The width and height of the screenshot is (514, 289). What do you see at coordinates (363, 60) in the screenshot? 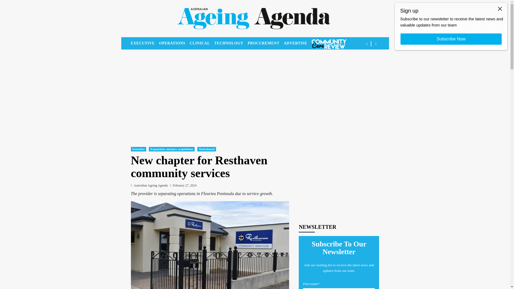
I see `Search` at bounding box center [363, 60].